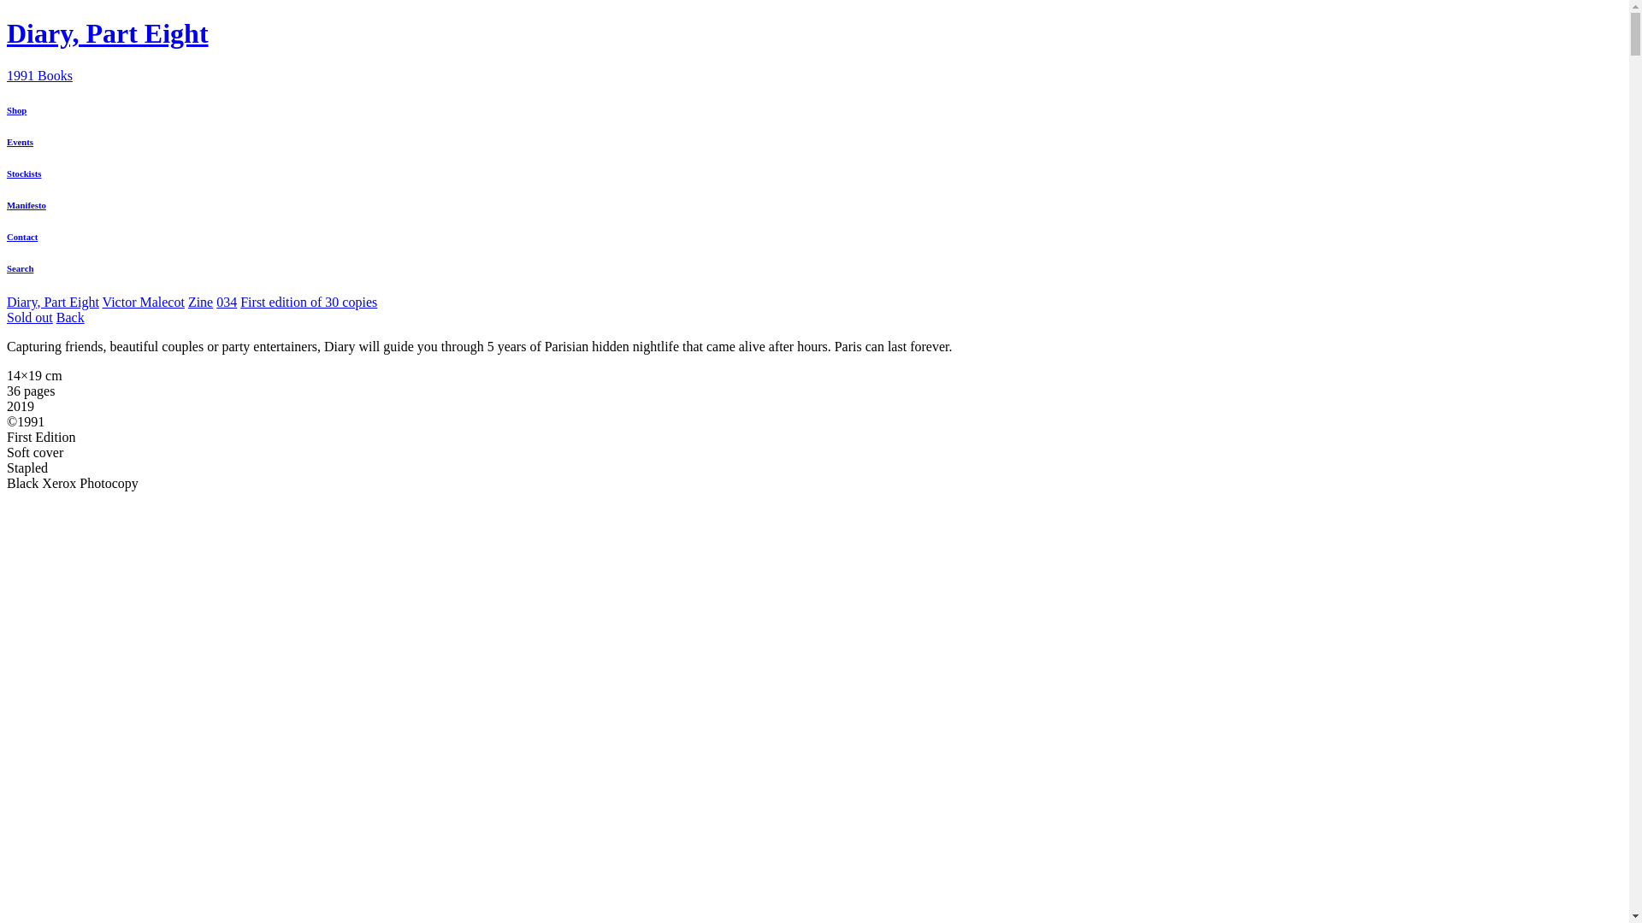  I want to click on Shop, so click(814, 110).